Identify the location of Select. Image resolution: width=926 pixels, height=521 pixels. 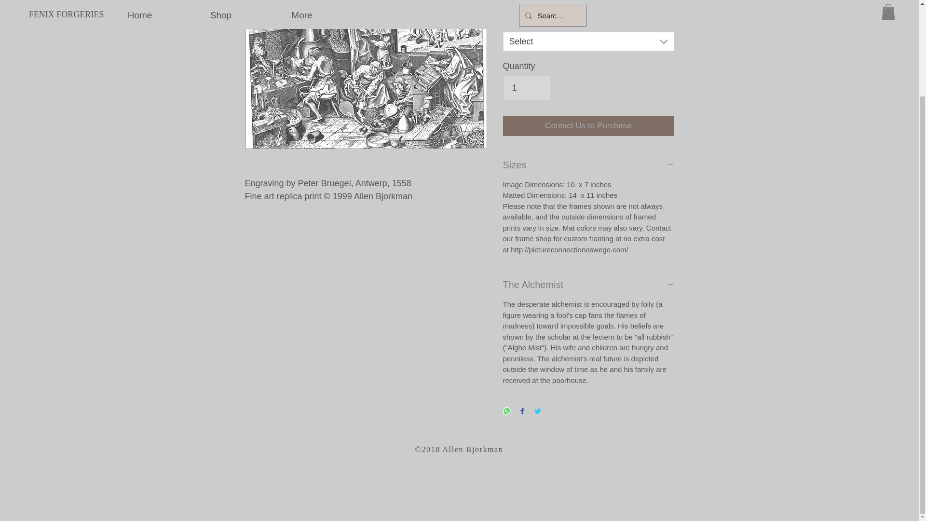
(588, 41).